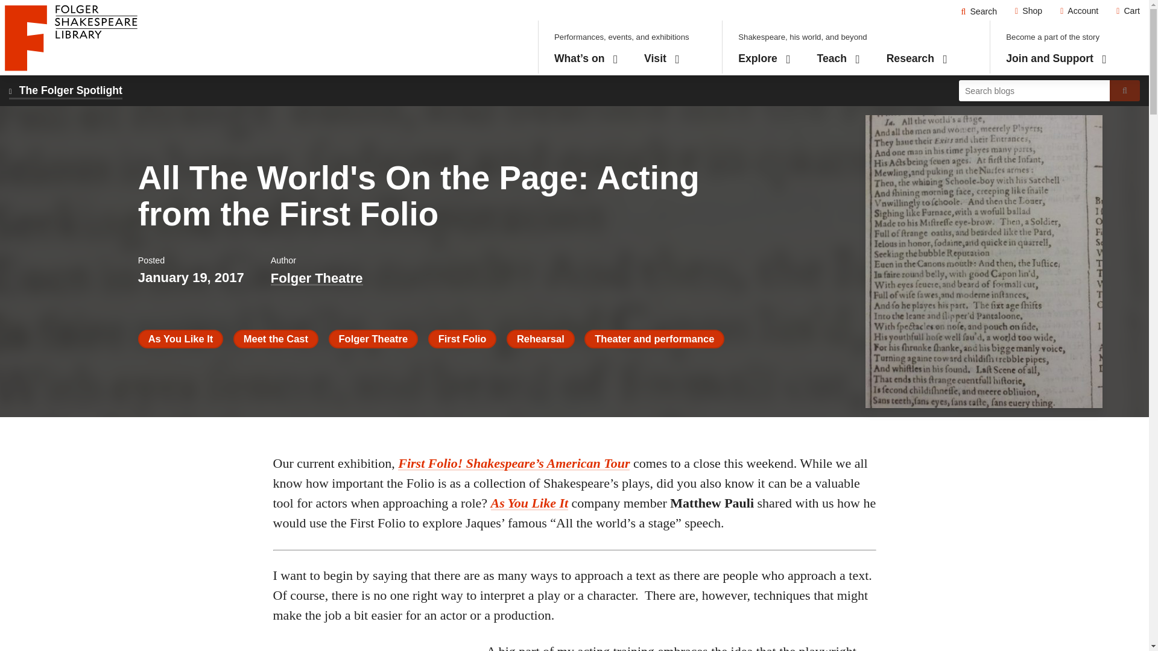  What do you see at coordinates (71, 37) in the screenshot?
I see `Visit` at bounding box center [71, 37].